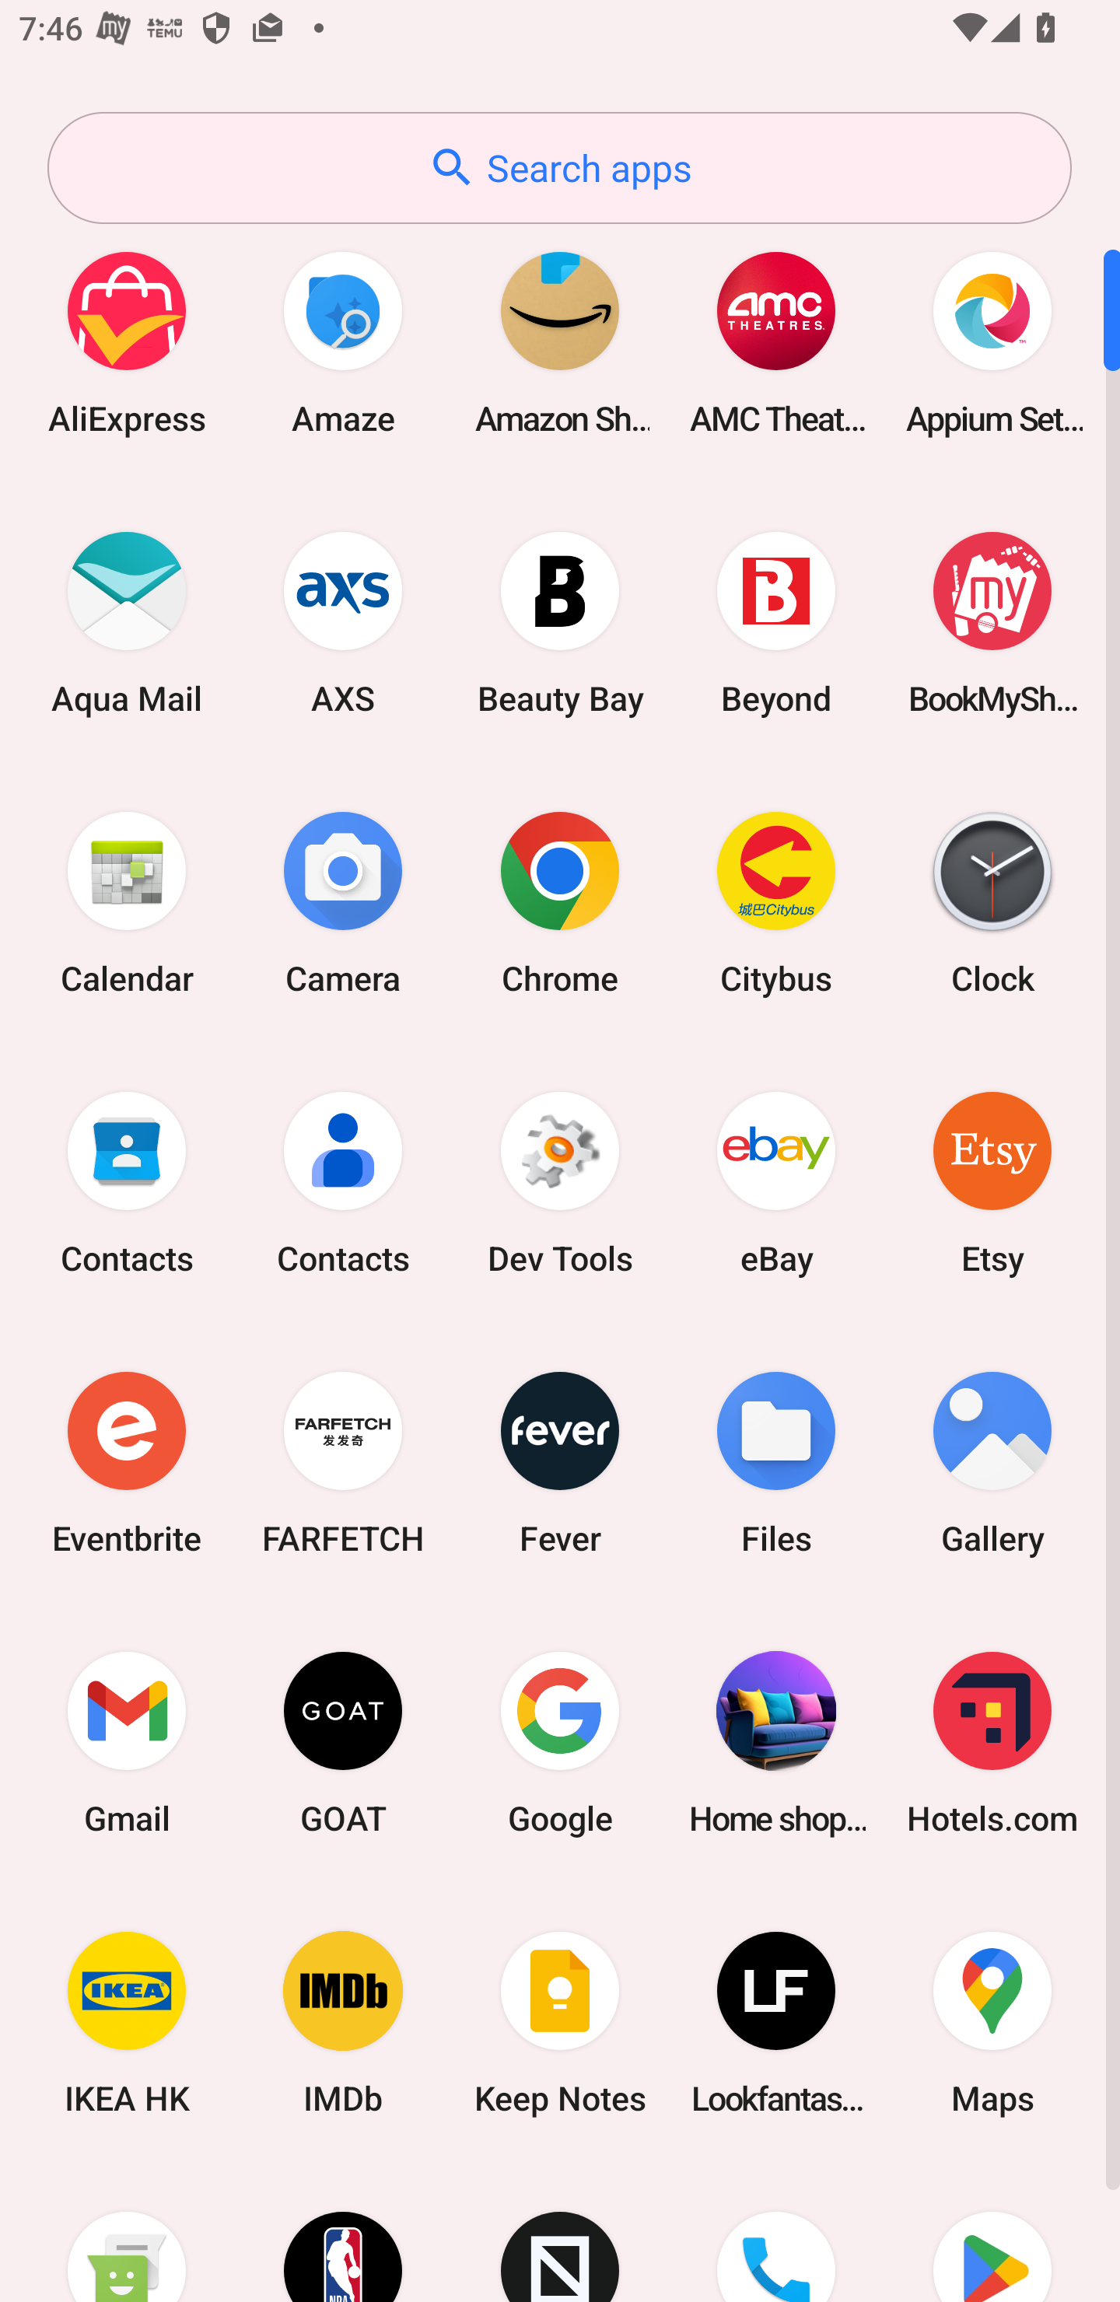  Describe the element at coordinates (343, 902) in the screenshot. I see `Camera` at that location.